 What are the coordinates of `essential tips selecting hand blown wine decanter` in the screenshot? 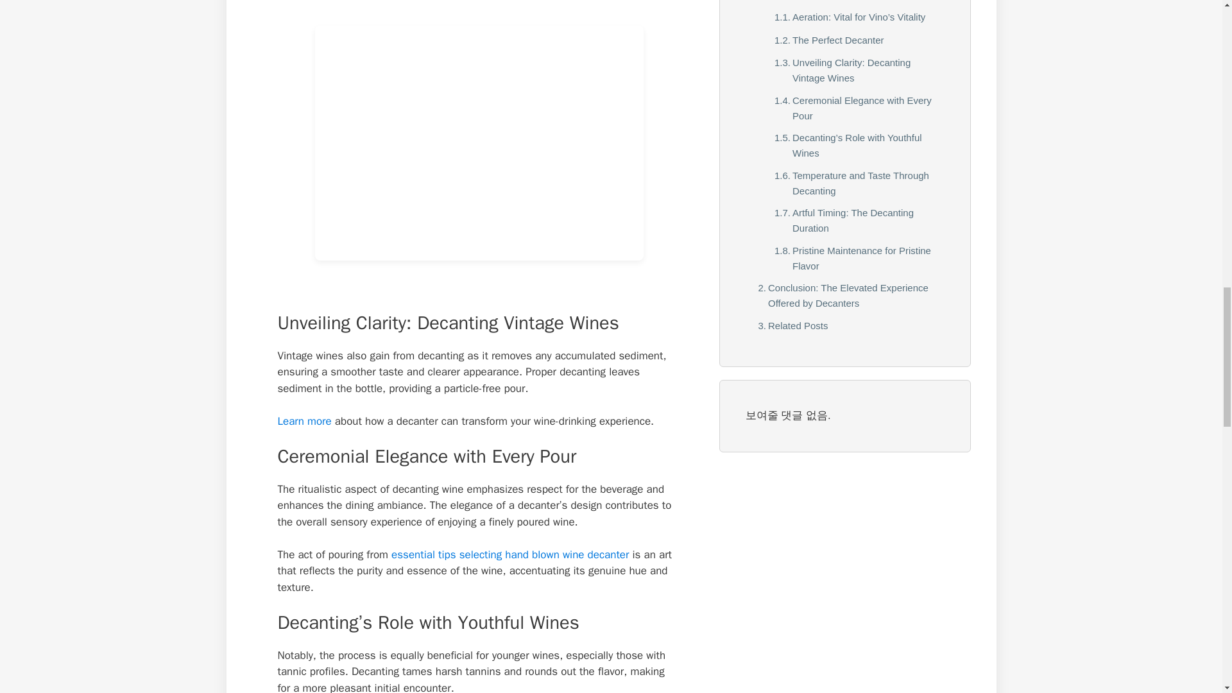 It's located at (509, 554).